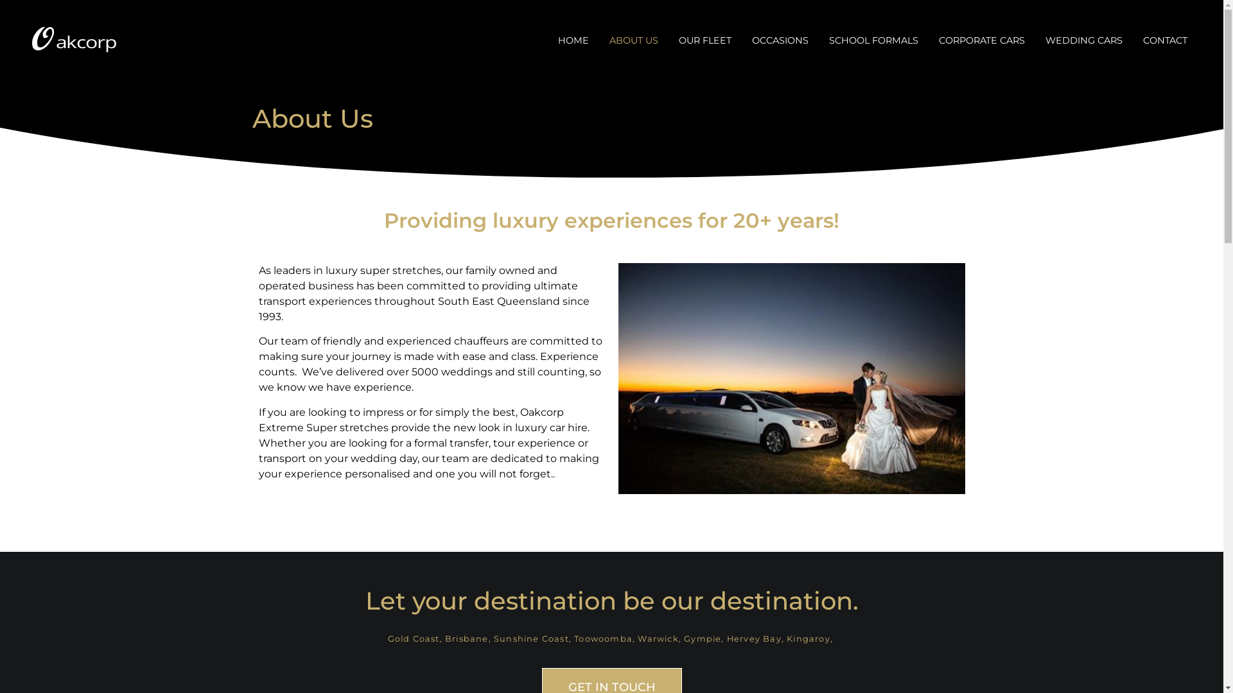  Describe the element at coordinates (982, 40) in the screenshot. I see `CORPORATE CARS` at that location.